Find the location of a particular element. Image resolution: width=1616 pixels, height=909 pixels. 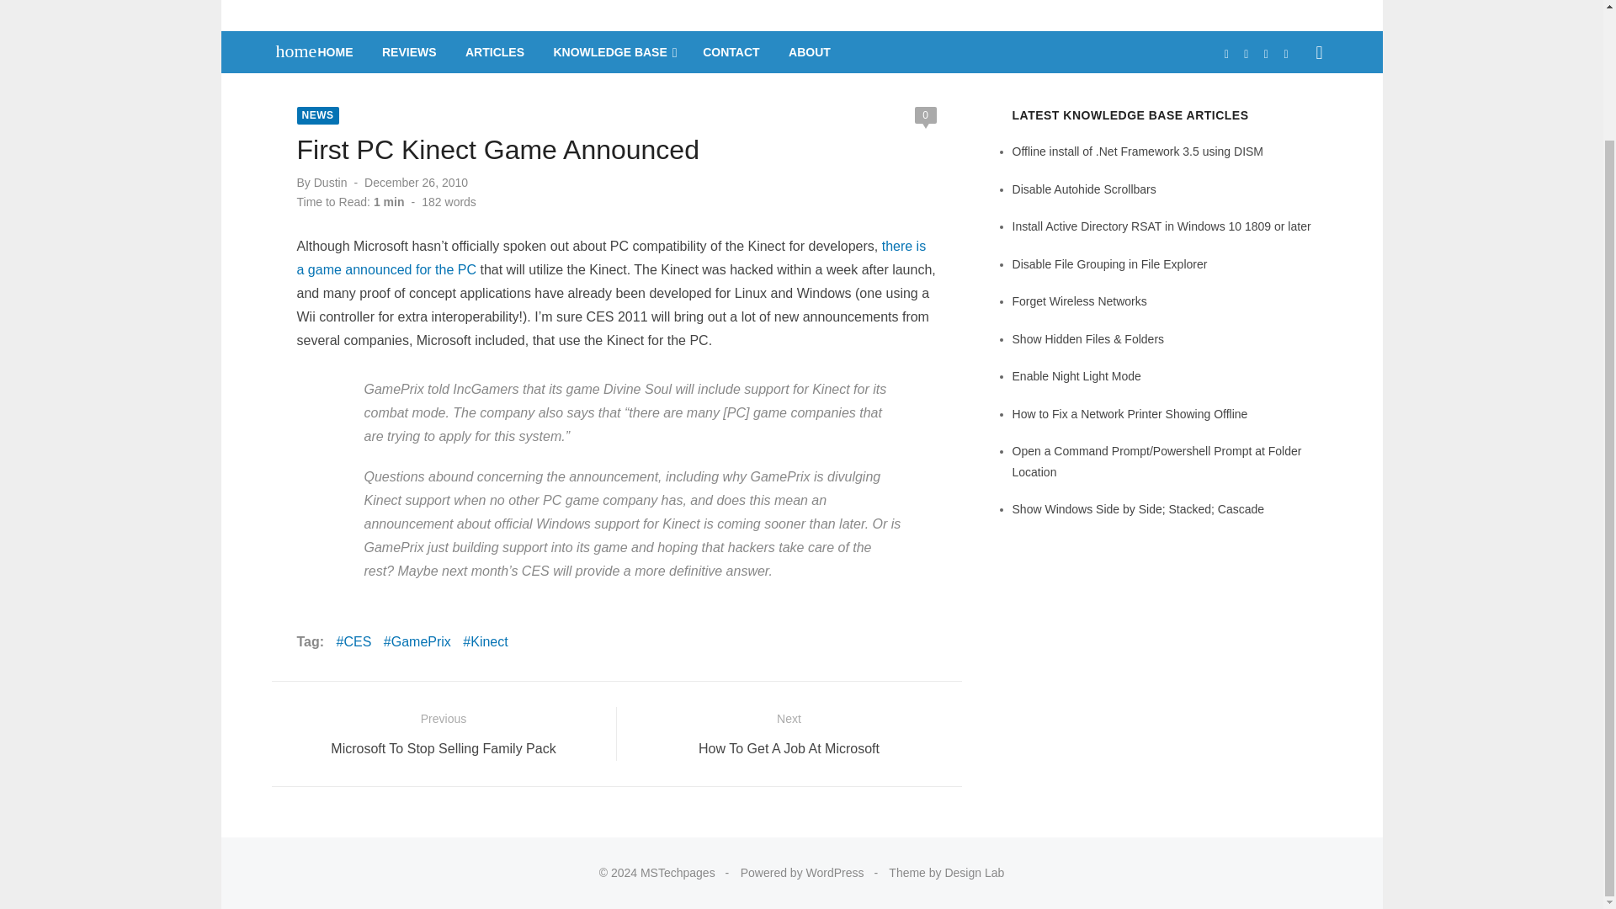

home is located at coordinates (288, 50).